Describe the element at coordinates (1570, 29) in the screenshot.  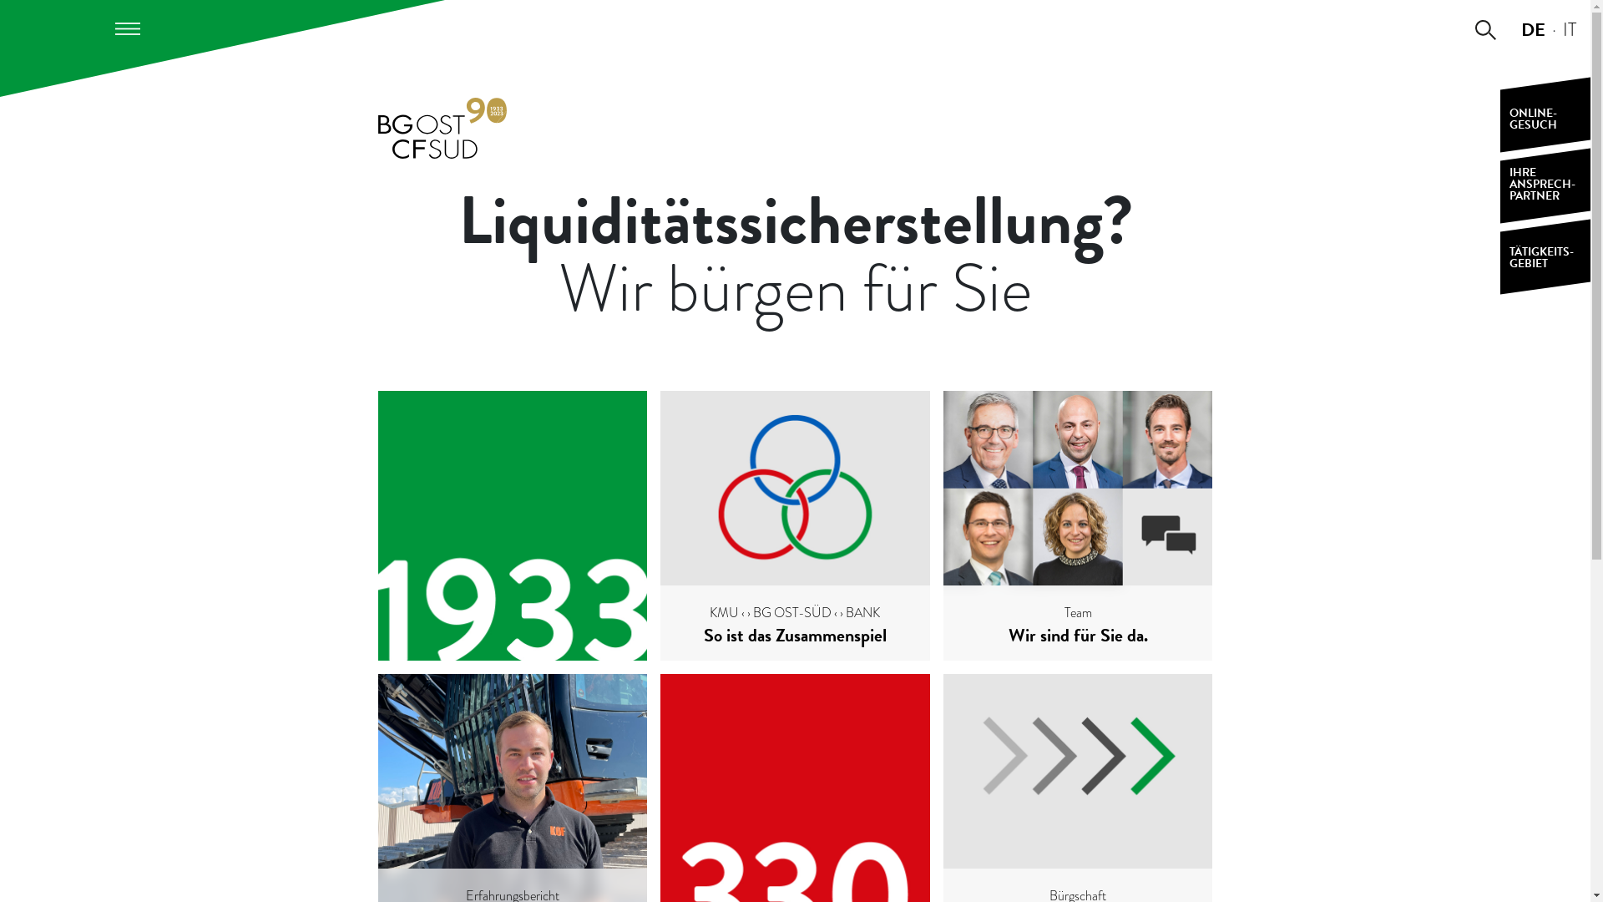
I see `IT` at that location.